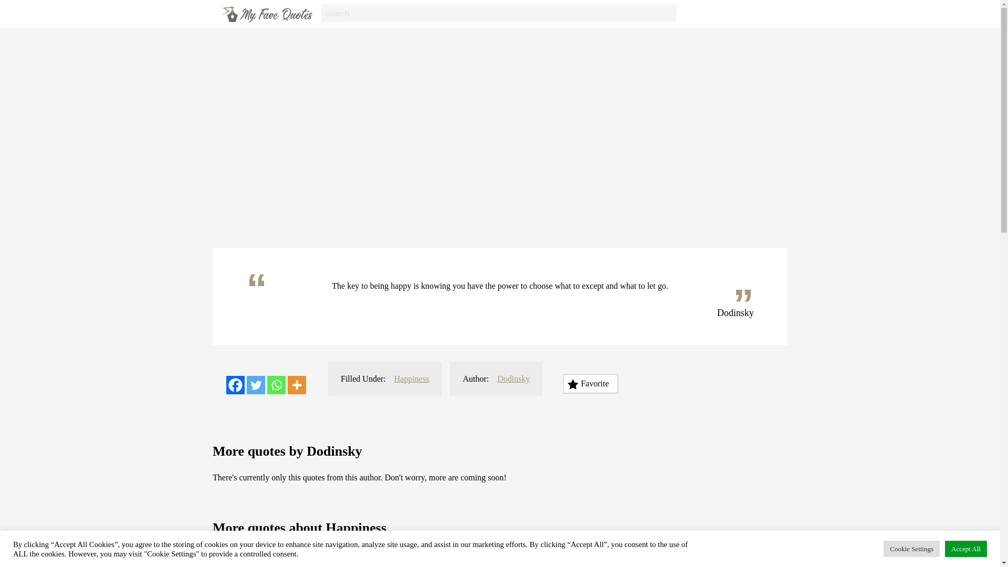 This screenshot has width=1008, height=567. What do you see at coordinates (235, 385) in the screenshot?
I see `Facebook` at bounding box center [235, 385].